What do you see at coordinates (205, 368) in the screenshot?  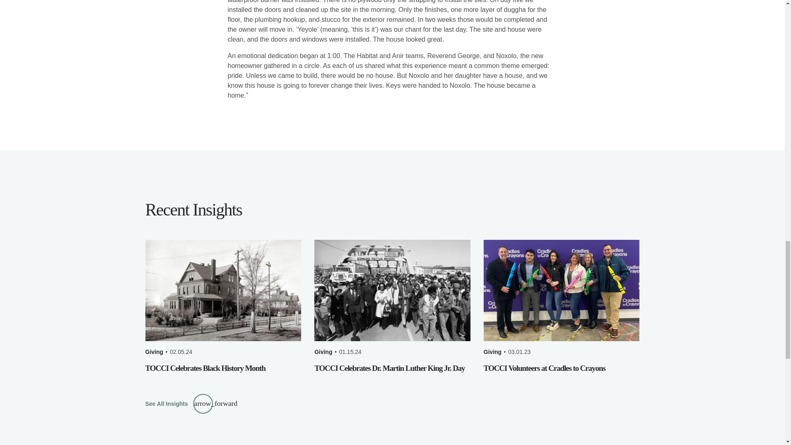 I see `TOCCI Celebrates Black History Month` at bounding box center [205, 368].